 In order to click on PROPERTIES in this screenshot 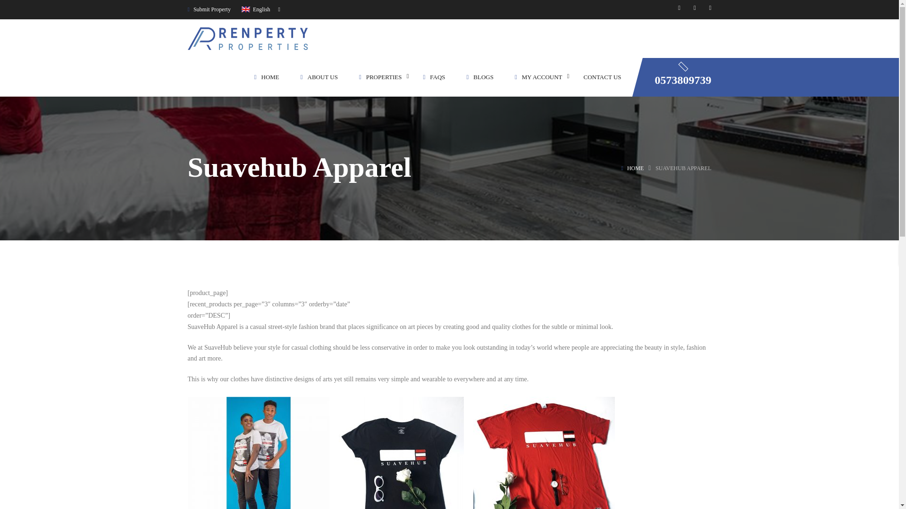, I will do `click(380, 76)`.